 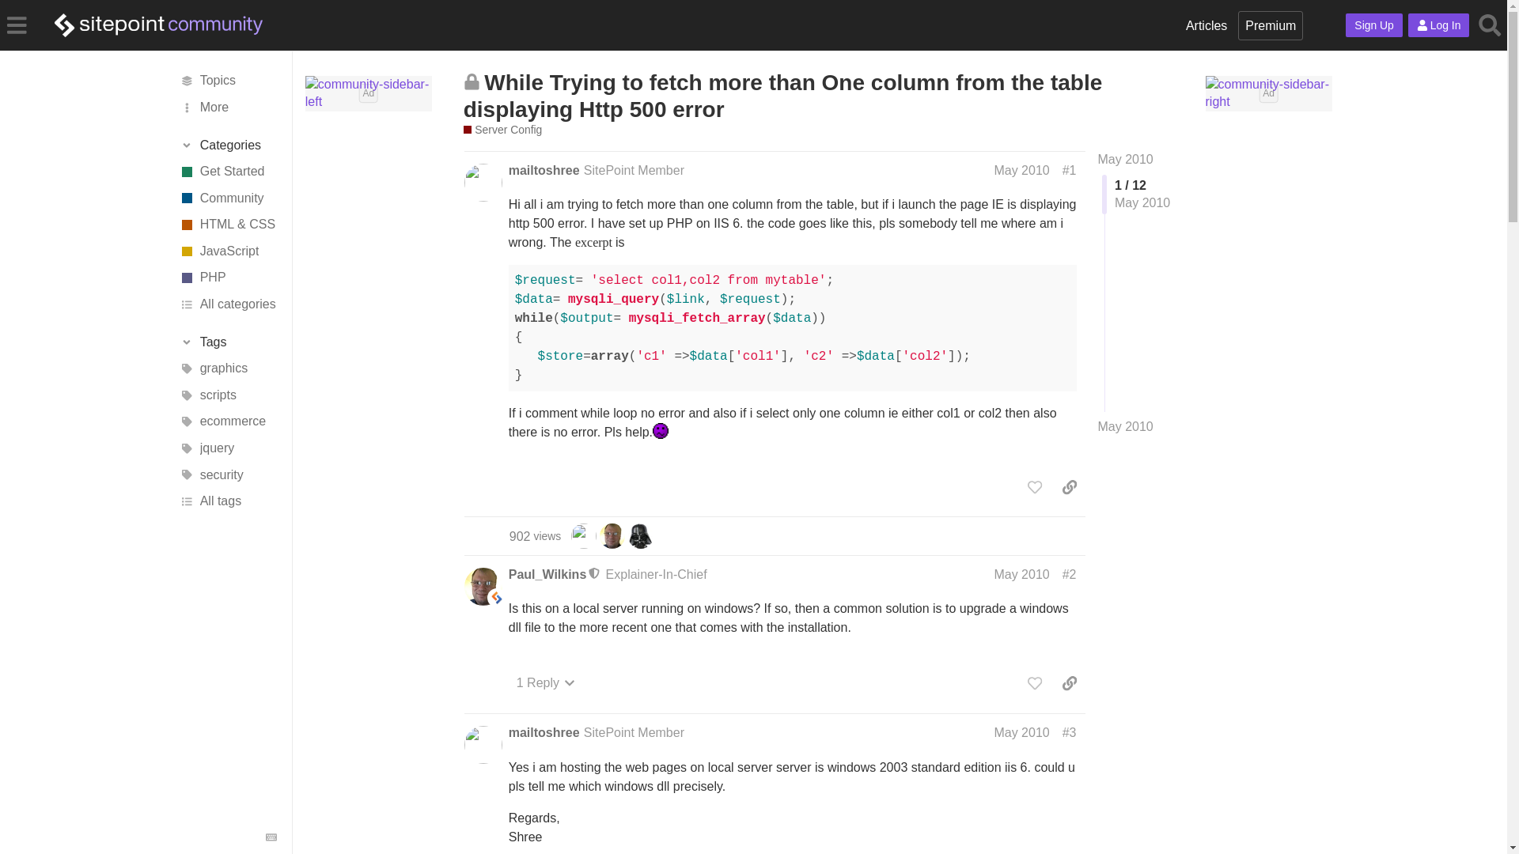 I want to click on More, so click(x=226, y=108).